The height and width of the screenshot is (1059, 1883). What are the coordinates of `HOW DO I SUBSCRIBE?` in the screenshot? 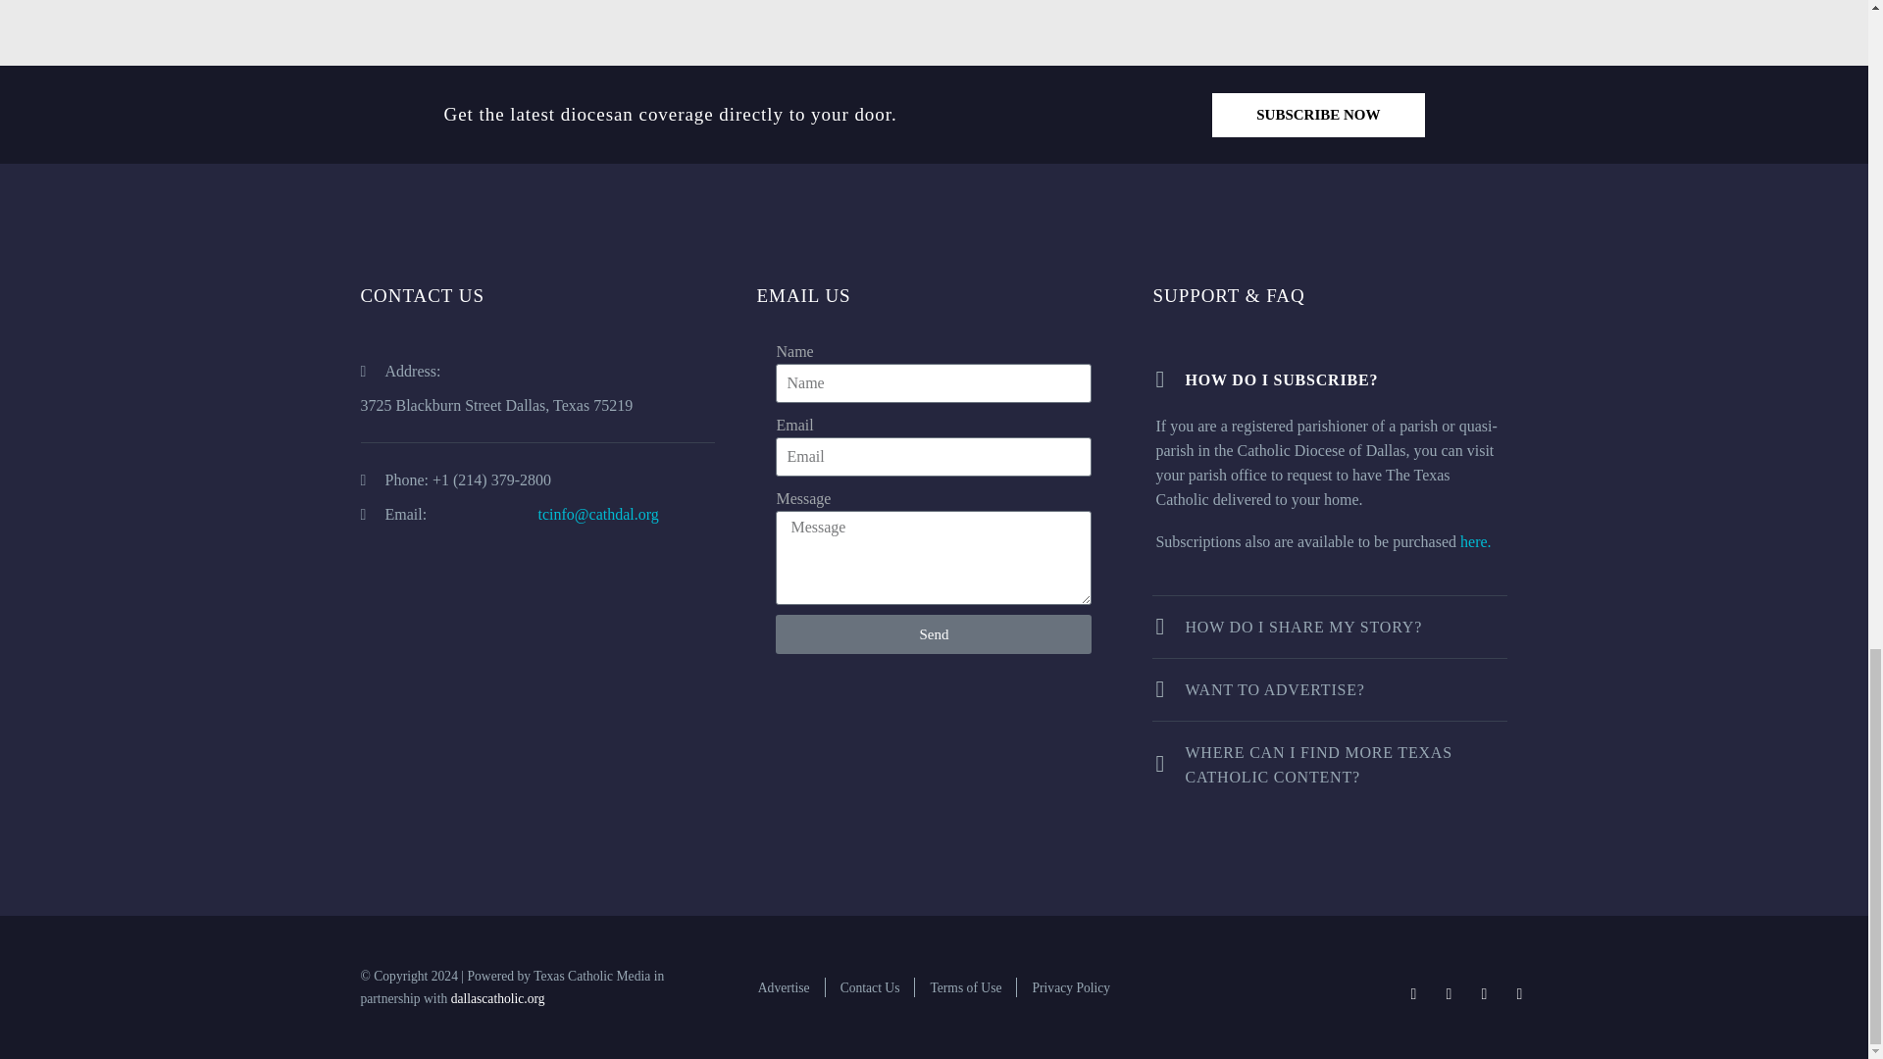 It's located at (1330, 378).